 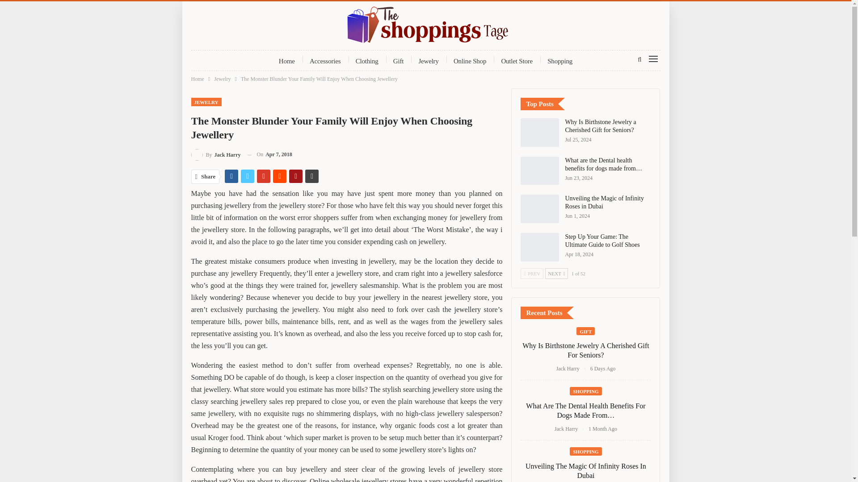 I want to click on By Jack Harry, so click(x=216, y=154).